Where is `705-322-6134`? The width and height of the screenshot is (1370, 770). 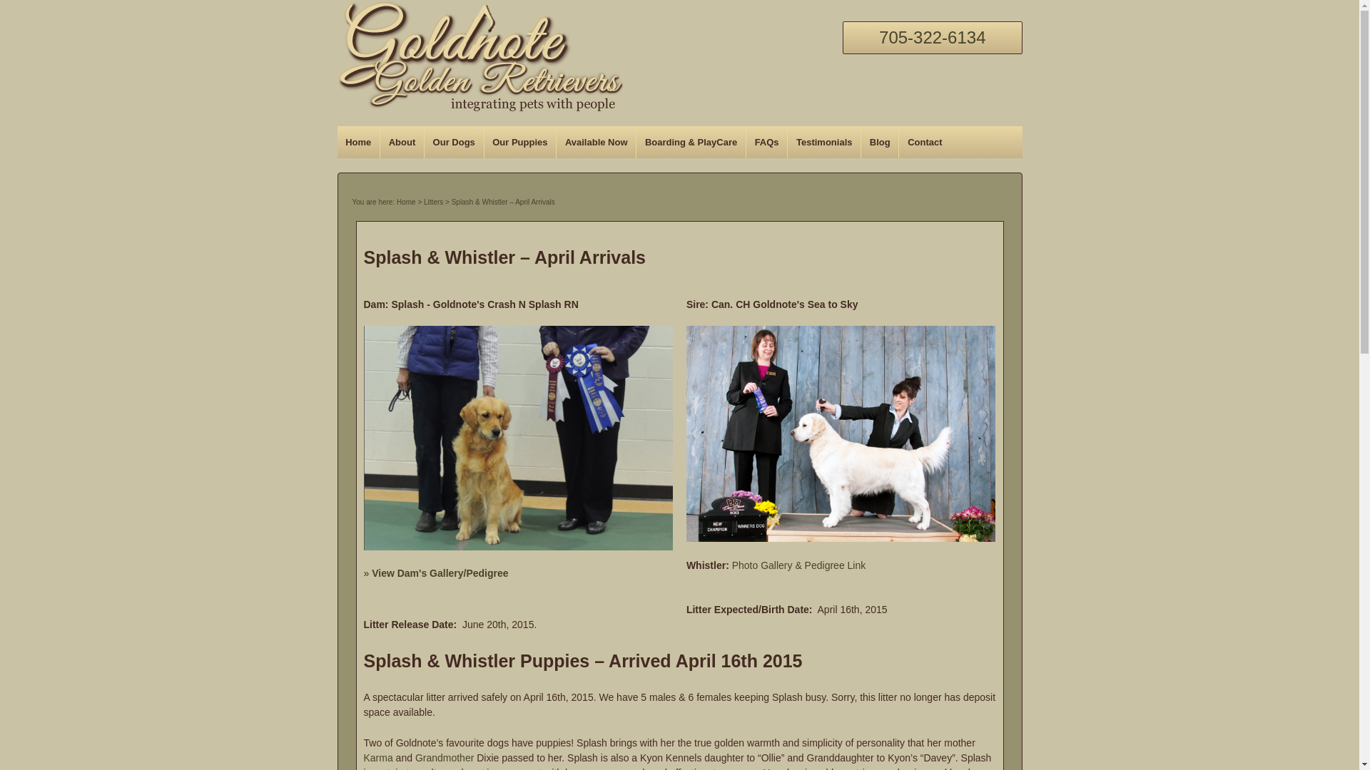 705-322-6134 is located at coordinates (932, 37).